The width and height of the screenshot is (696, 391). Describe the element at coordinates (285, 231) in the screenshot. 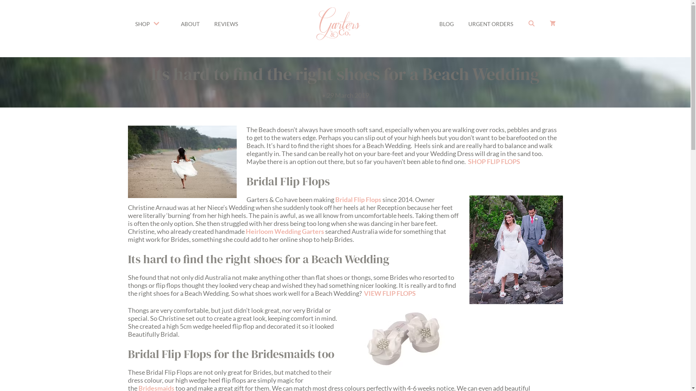

I see `Heirloom Wedding Garters` at that location.